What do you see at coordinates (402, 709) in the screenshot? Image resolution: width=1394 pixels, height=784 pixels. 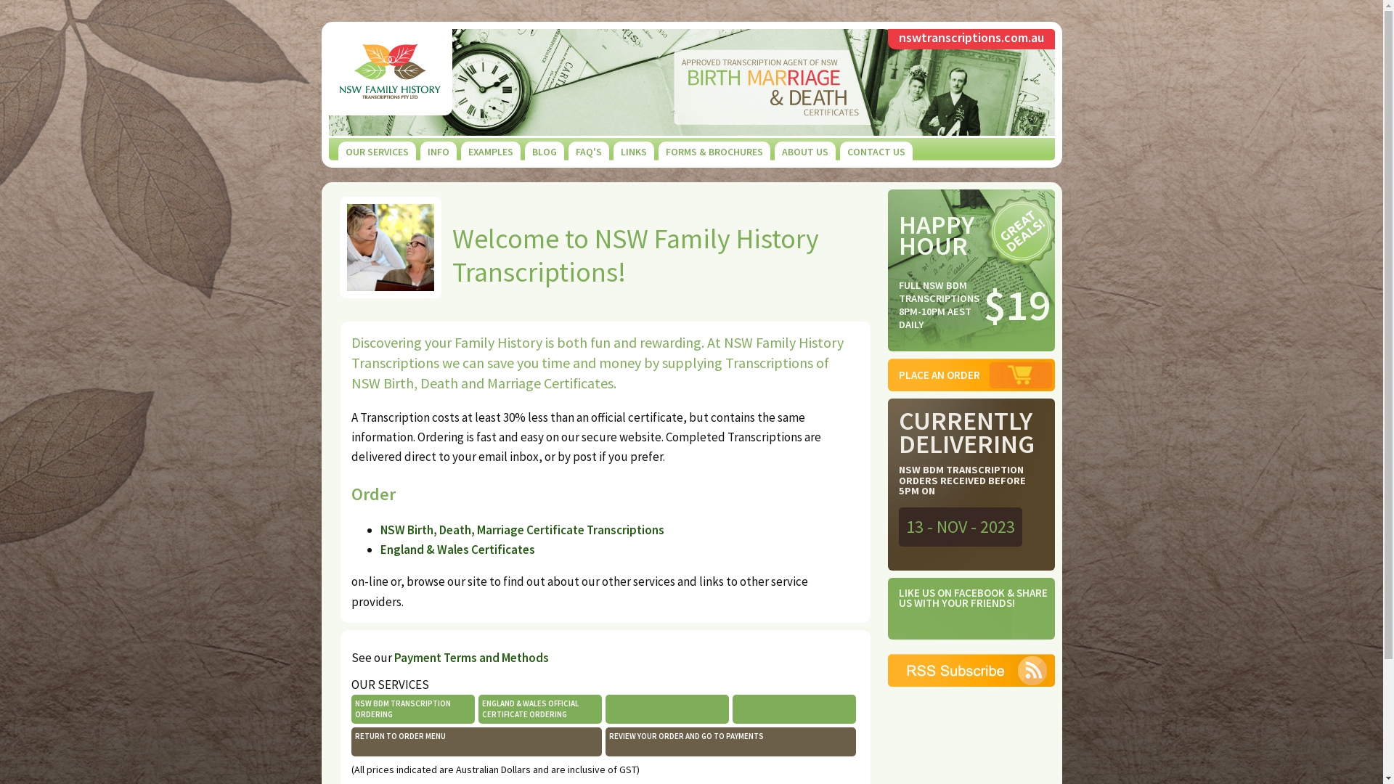 I see `NSW BDM TRANSCRIPTION ORDERING` at bounding box center [402, 709].